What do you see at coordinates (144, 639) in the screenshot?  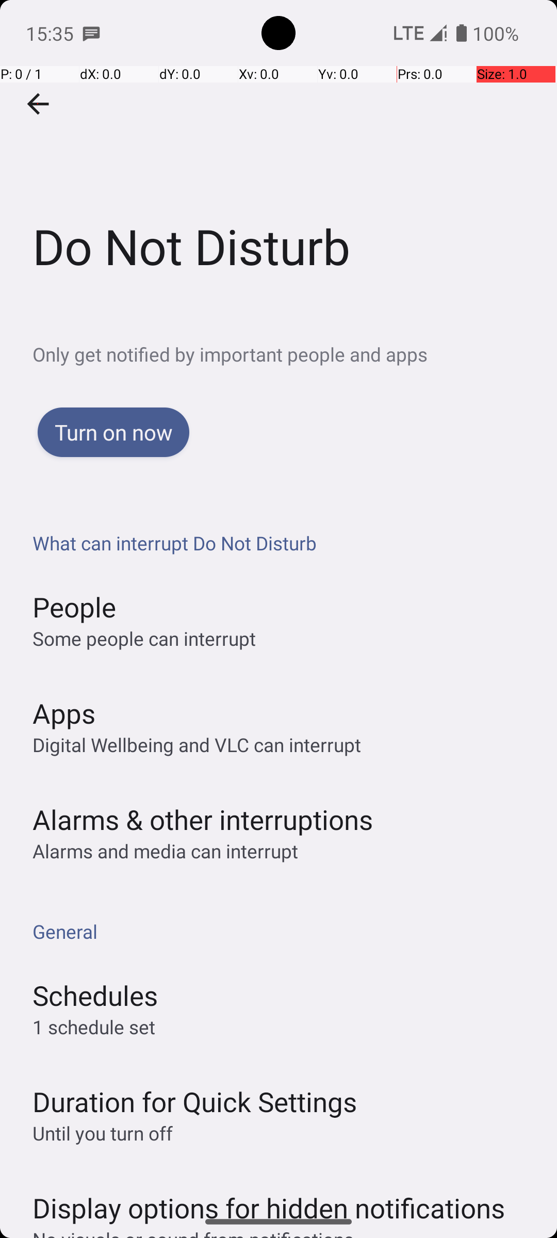 I see `Some people can interrupt` at bounding box center [144, 639].